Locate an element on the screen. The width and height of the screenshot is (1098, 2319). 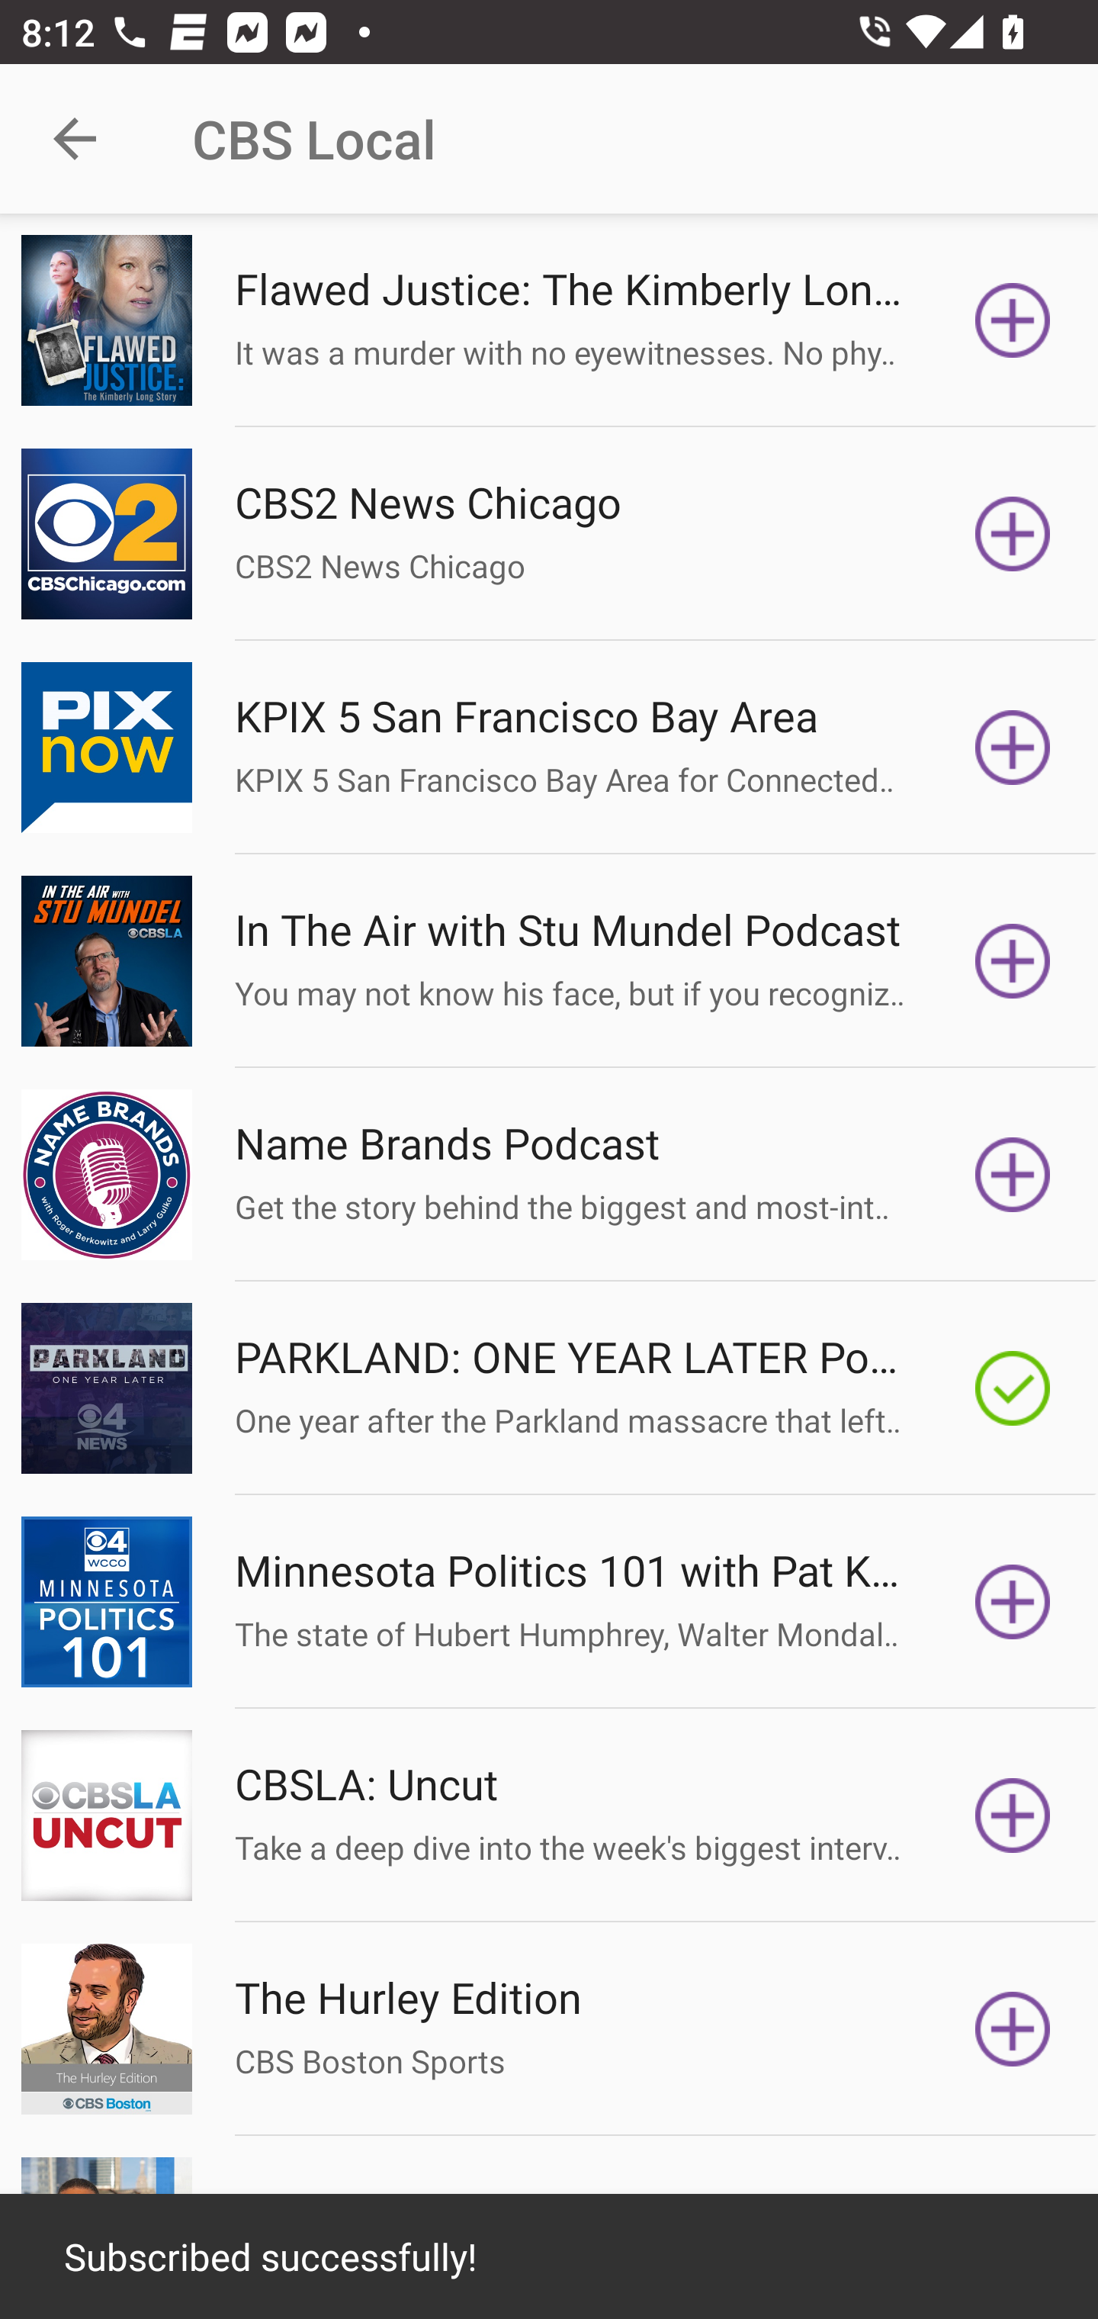
Subscribed successfully! is located at coordinates (549, 2256).